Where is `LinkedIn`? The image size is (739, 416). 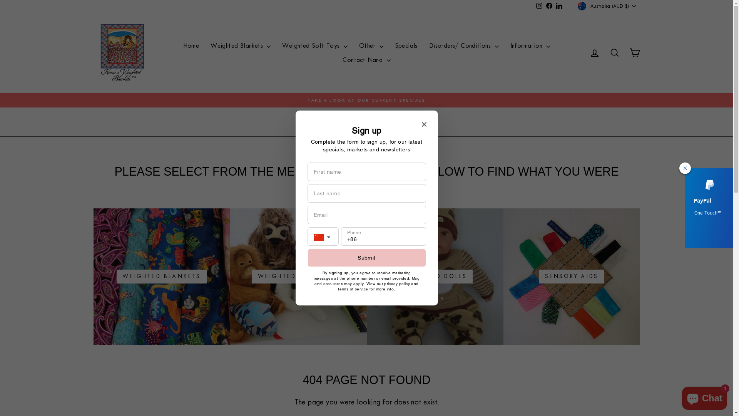
LinkedIn is located at coordinates (559, 6).